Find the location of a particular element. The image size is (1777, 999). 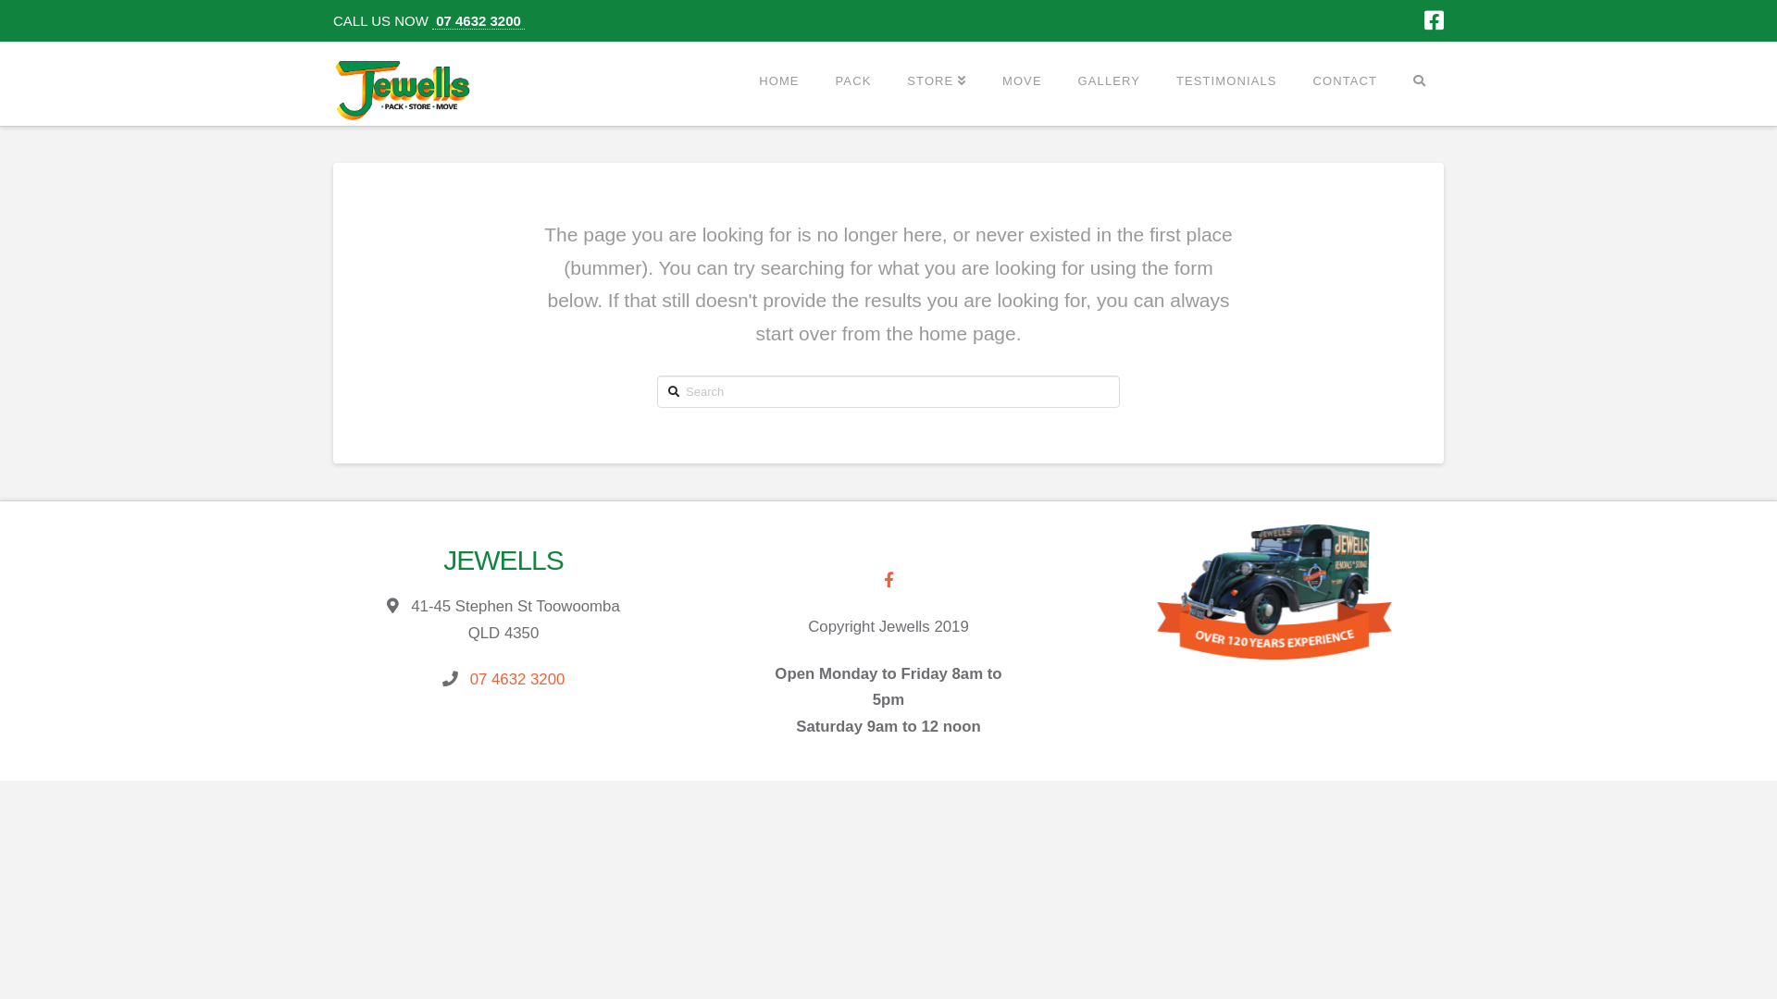

CONTACT is located at coordinates (1344, 81).